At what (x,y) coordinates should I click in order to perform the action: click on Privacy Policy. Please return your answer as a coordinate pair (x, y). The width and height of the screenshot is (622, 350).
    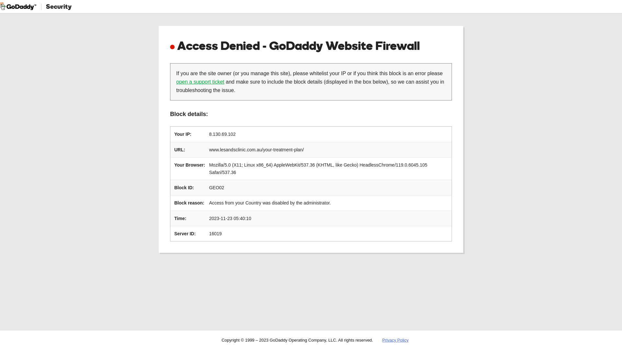
    Looking at the image, I should click on (395, 340).